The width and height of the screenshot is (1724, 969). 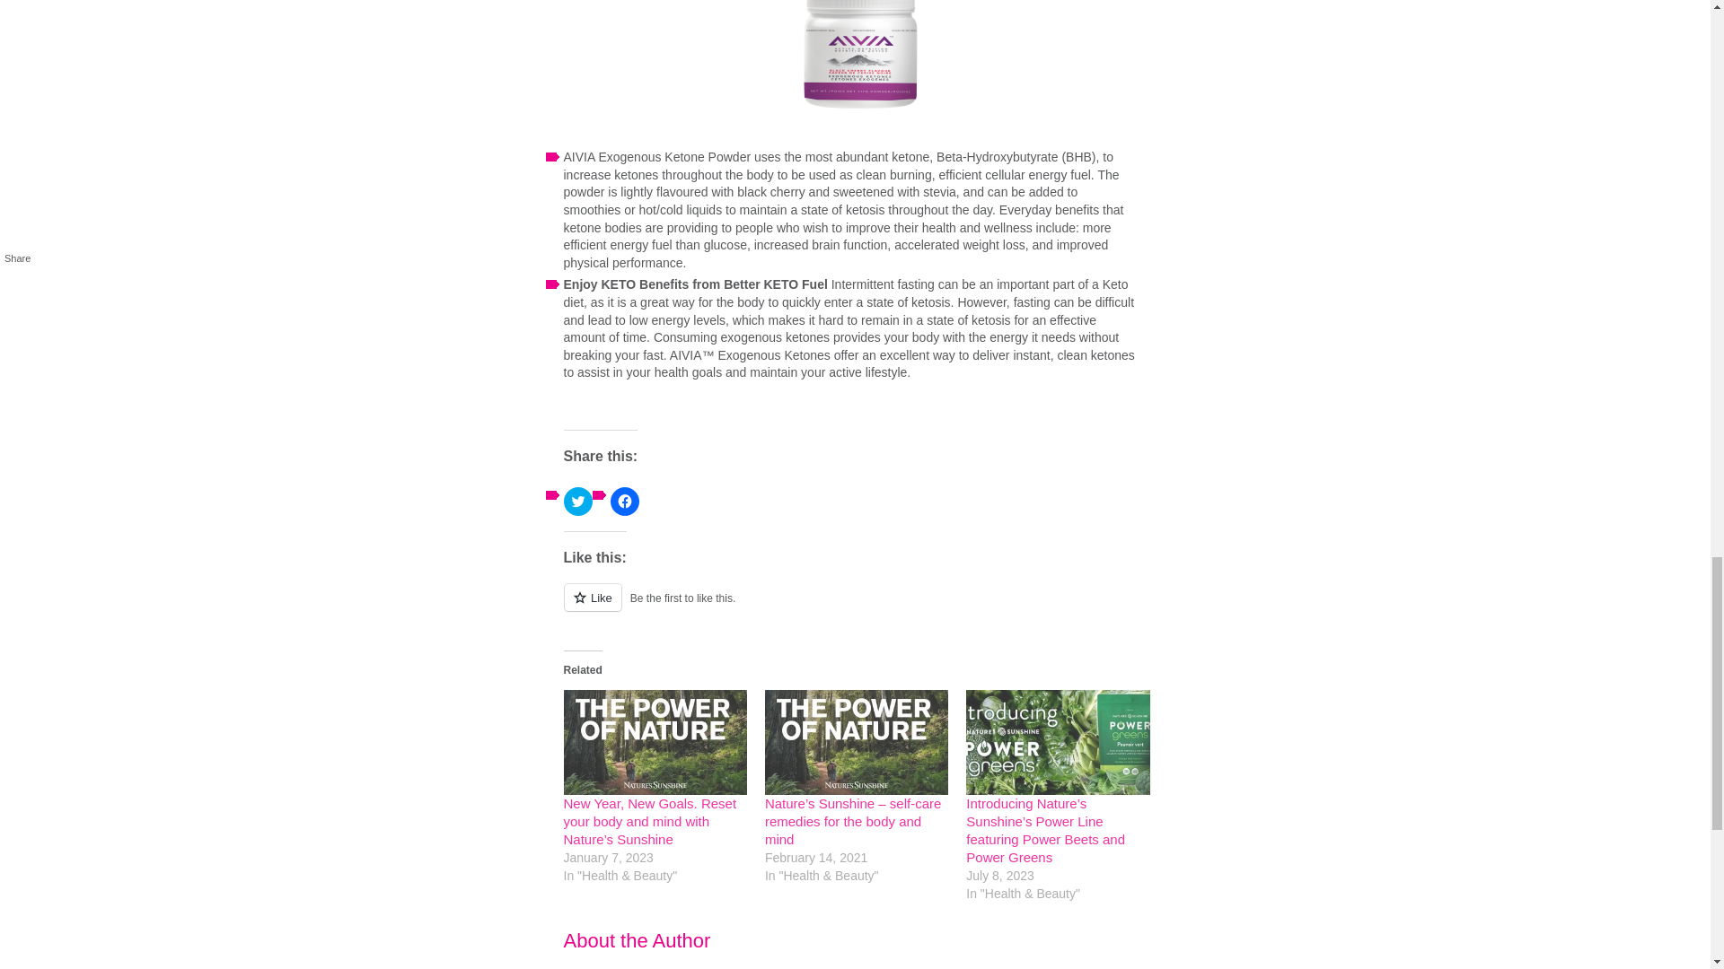 I want to click on Click to share on Twitter, so click(x=578, y=501).